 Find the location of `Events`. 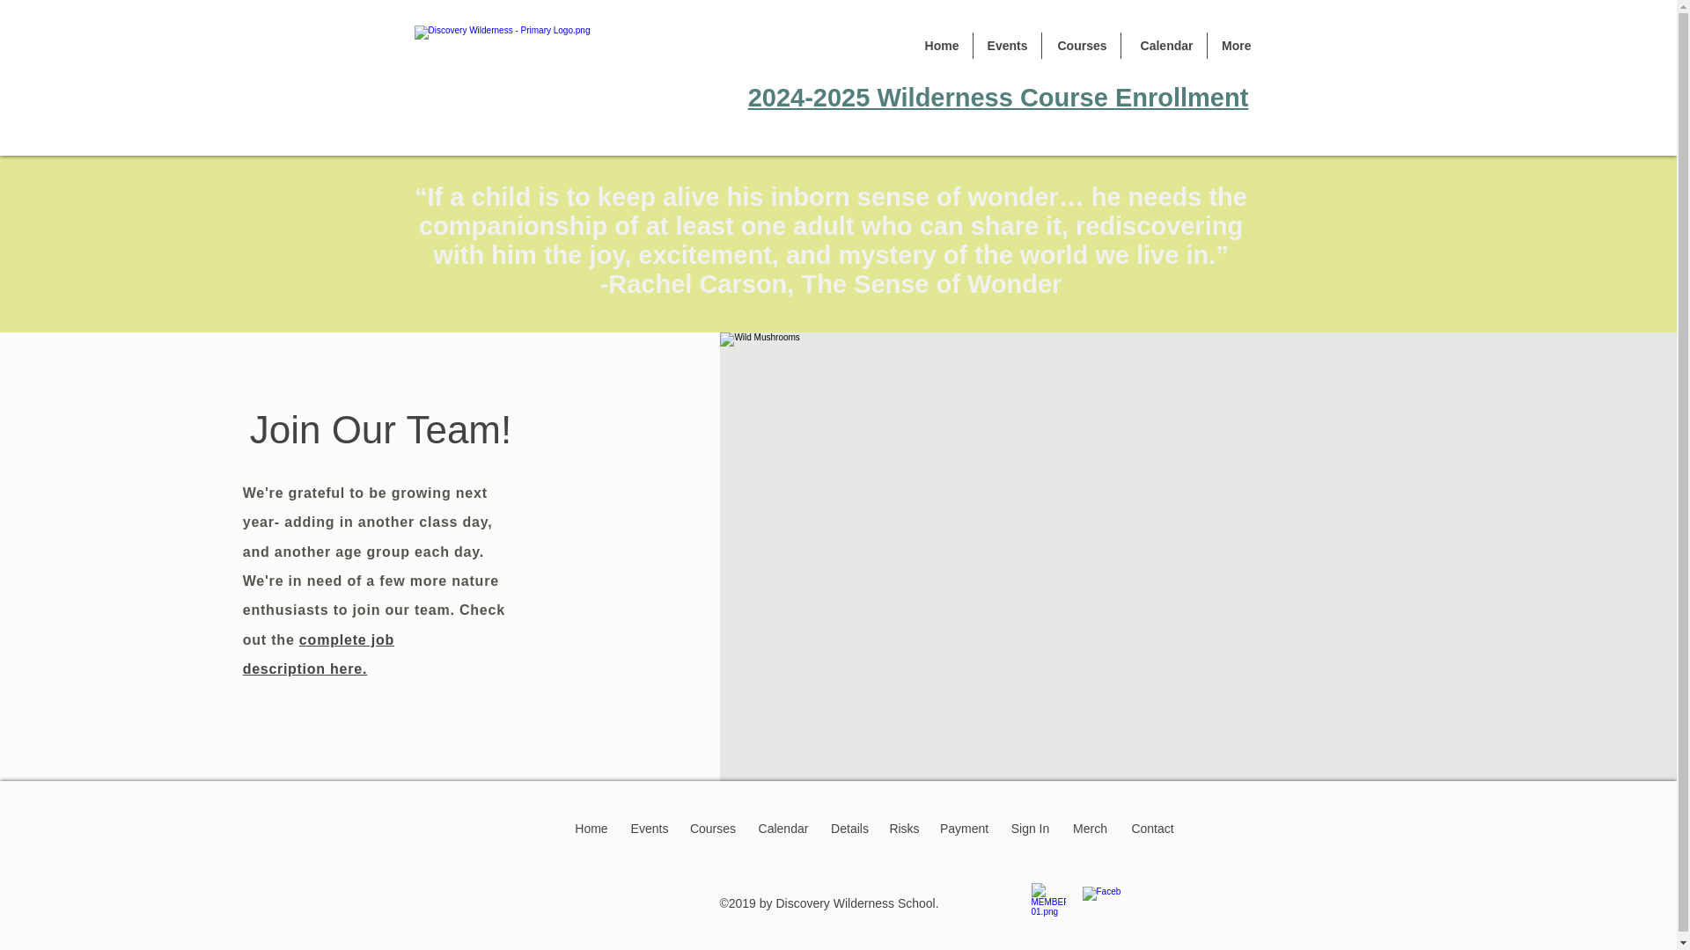

Events is located at coordinates (650, 828).